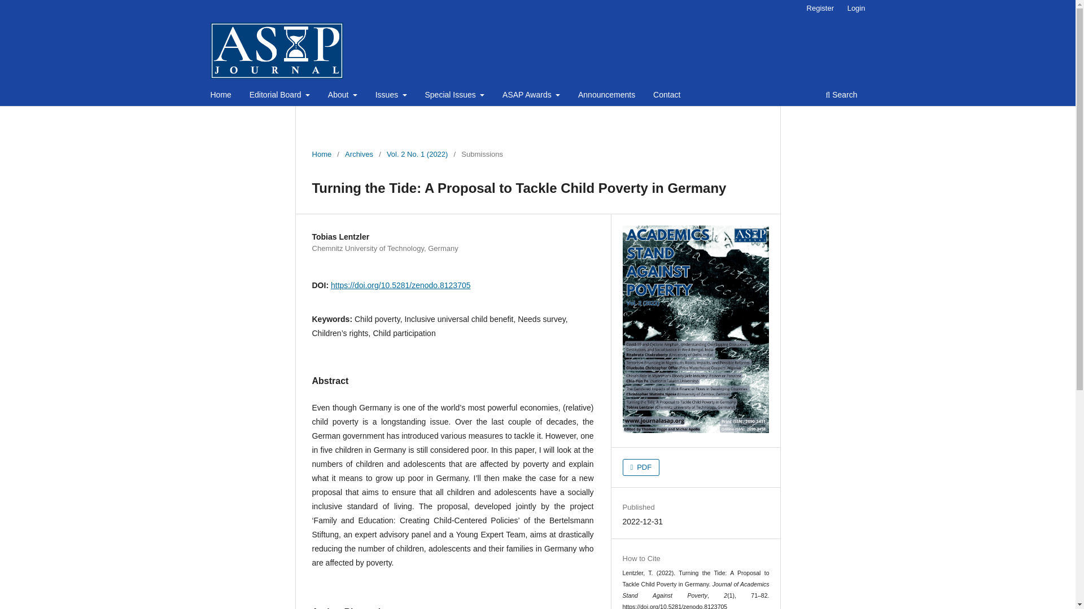 This screenshot has width=1084, height=609. What do you see at coordinates (280, 96) in the screenshot?
I see `Editorial Board` at bounding box center [280, 96].